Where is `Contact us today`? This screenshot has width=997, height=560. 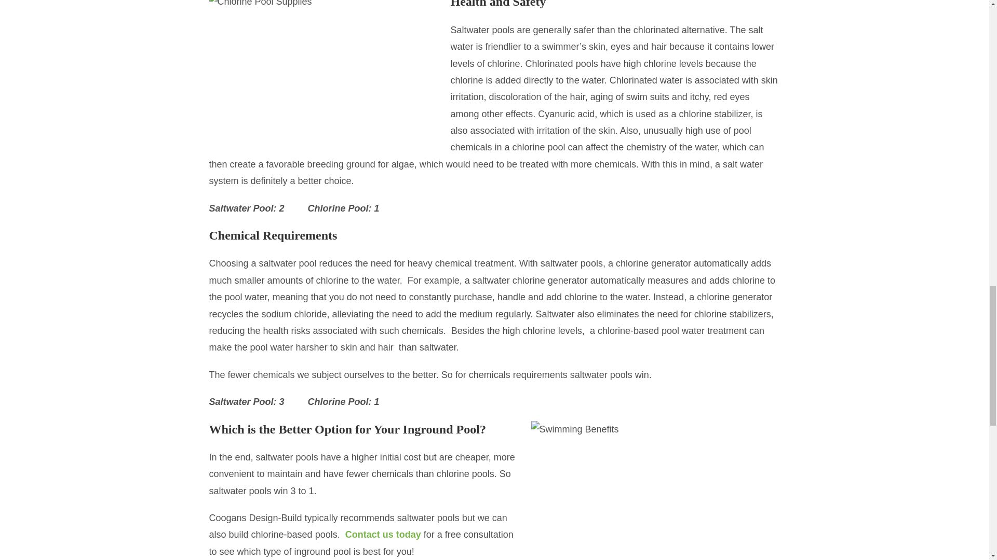
Contact us today is located at coordinates (383, 534).